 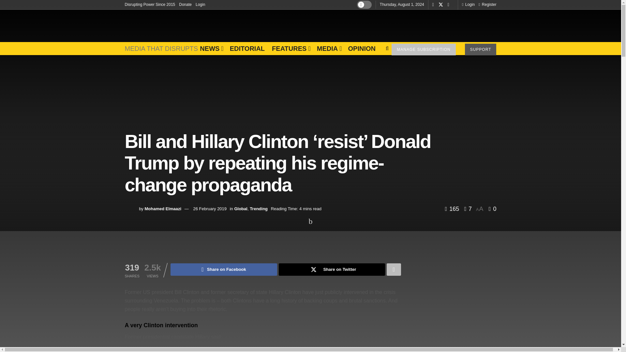 What do you see at coordinates (361, 48) in the screenshot?
I see `OPINION` at bounding box center [361, 48].